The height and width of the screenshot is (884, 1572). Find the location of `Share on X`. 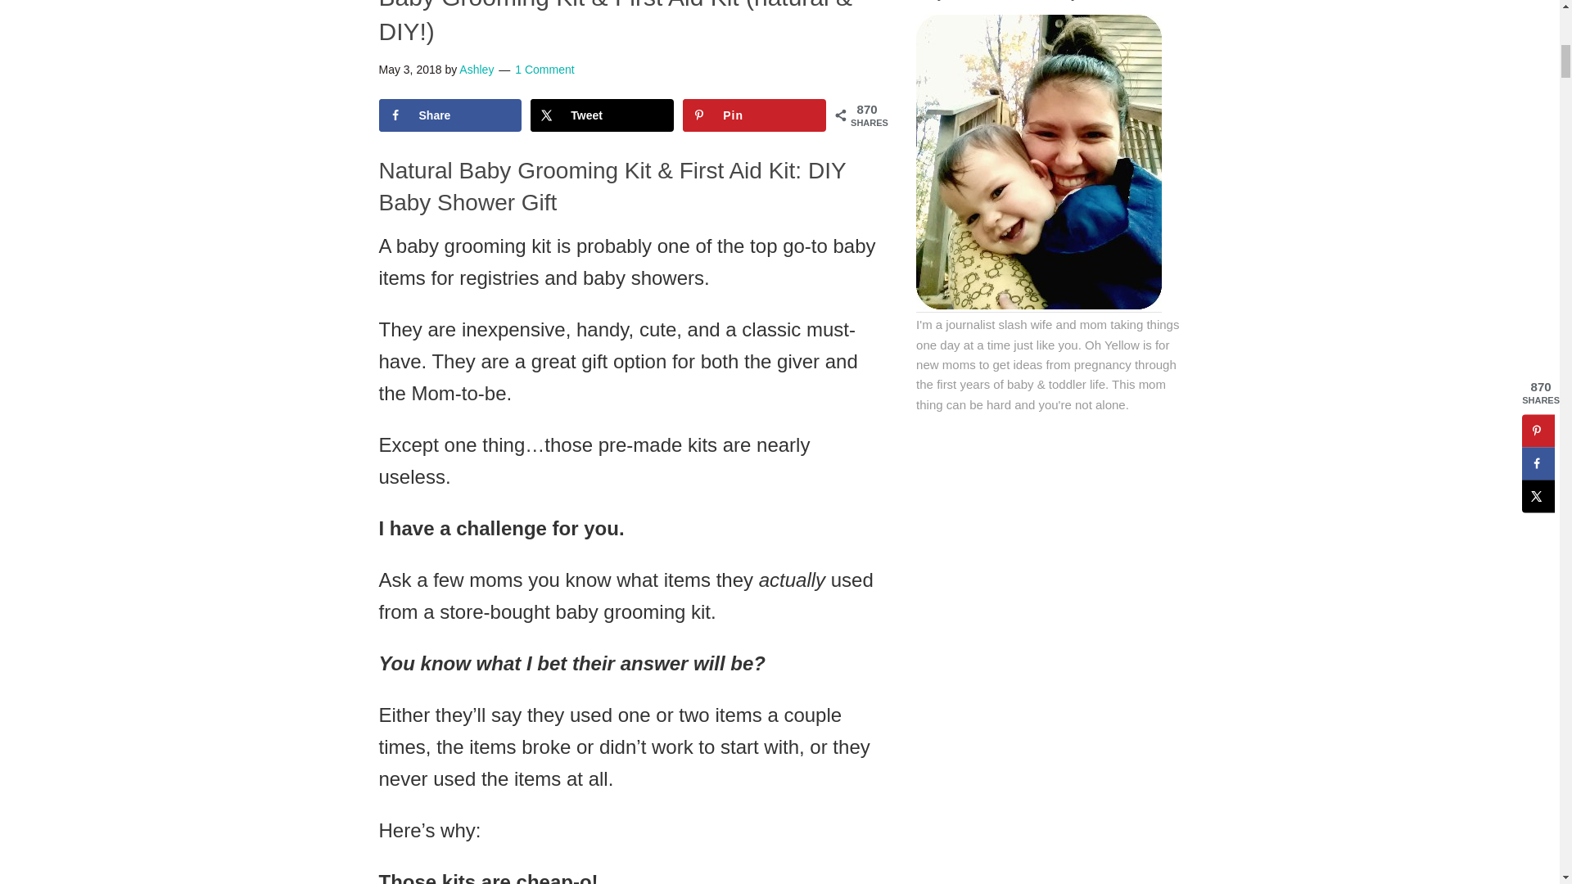

Share on X is located at coordinates (603, 115).